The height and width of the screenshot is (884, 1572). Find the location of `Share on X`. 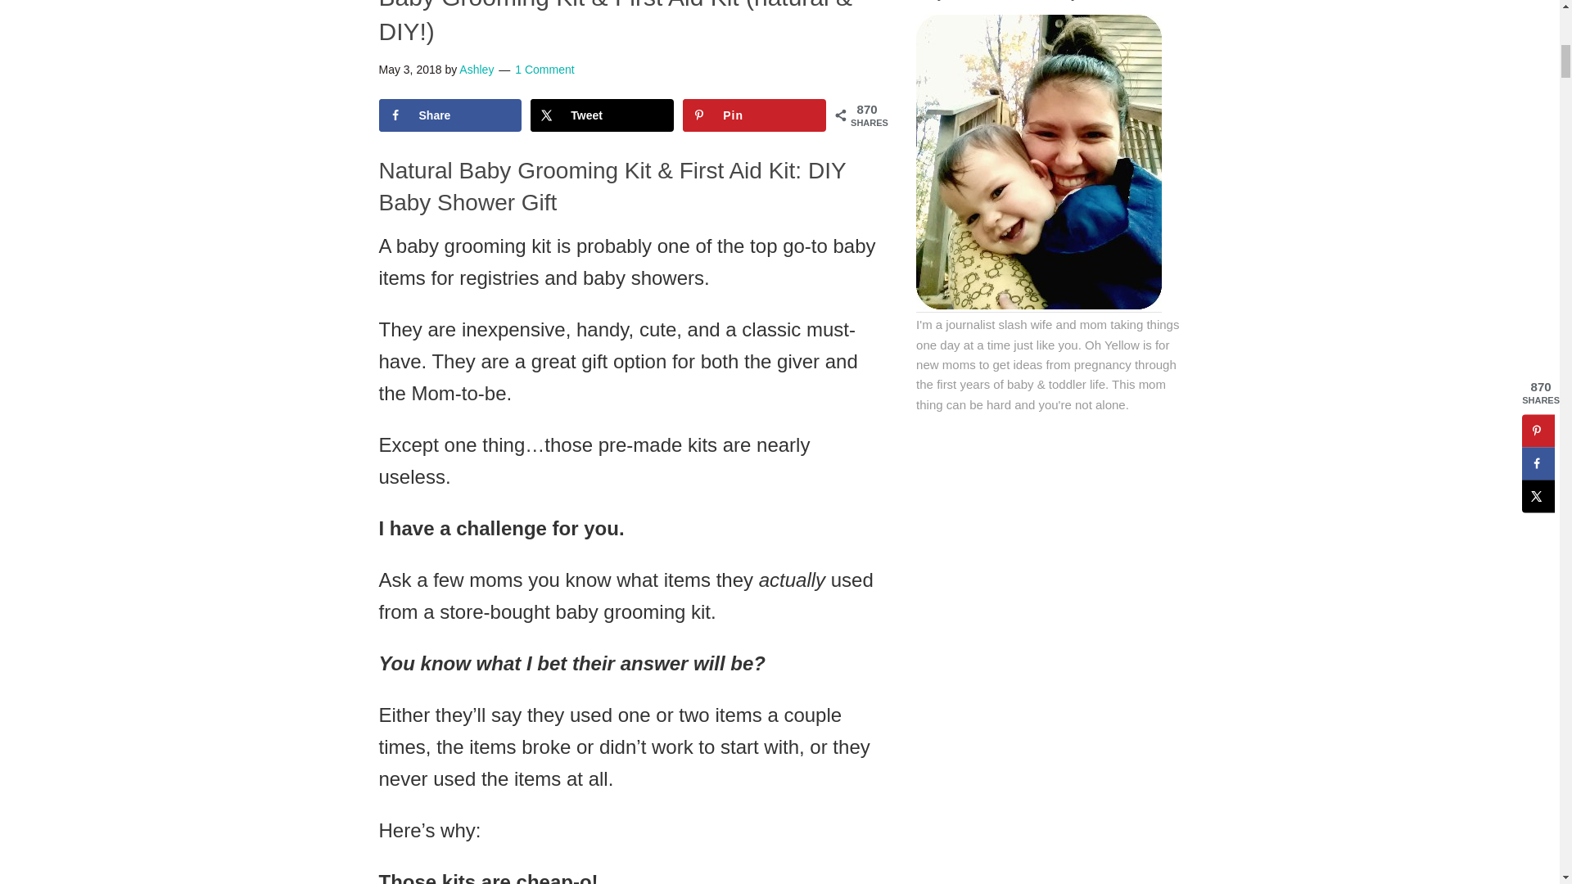

Share on X is located at coordinates (603, 115).